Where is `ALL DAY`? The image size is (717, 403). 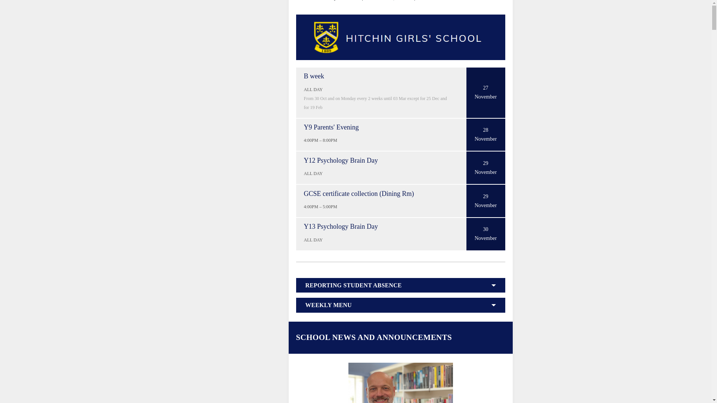
ALL DAY is located at coordinates (314, 240).